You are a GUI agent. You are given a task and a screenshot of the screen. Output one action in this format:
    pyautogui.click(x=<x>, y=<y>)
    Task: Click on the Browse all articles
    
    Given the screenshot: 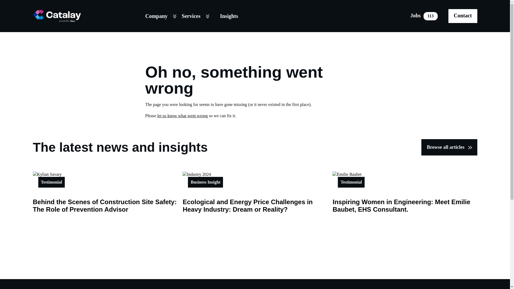 What is the action you would take?
    pyautogui.click(x=463, y=16)
    